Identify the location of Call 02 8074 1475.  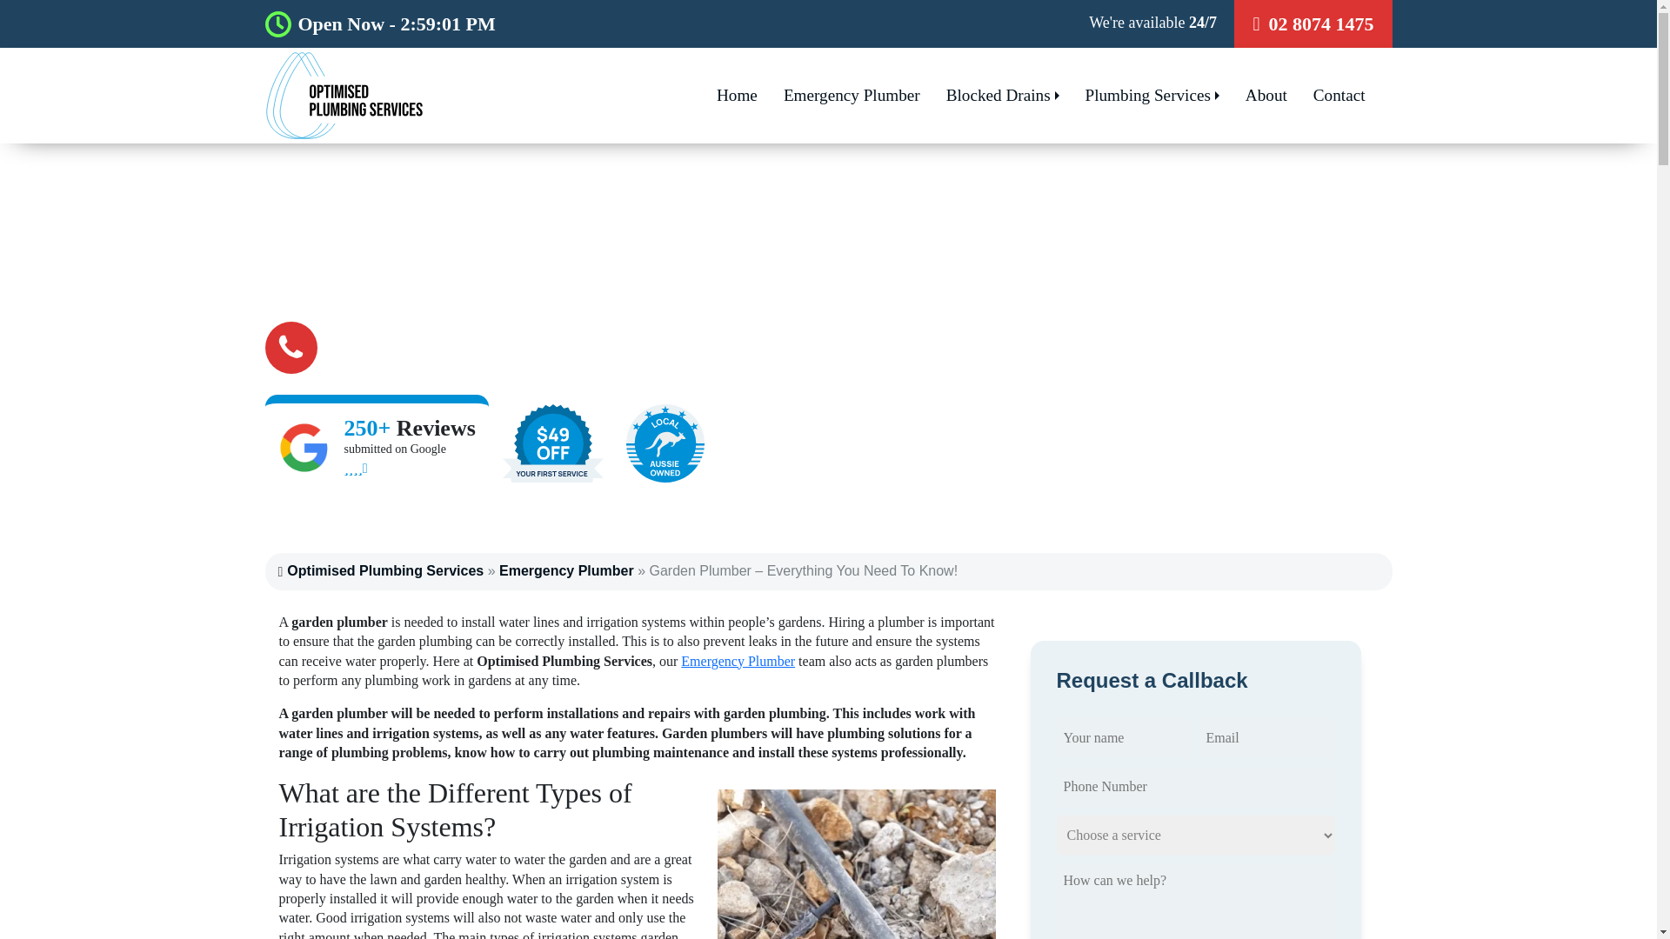
(428, 346).